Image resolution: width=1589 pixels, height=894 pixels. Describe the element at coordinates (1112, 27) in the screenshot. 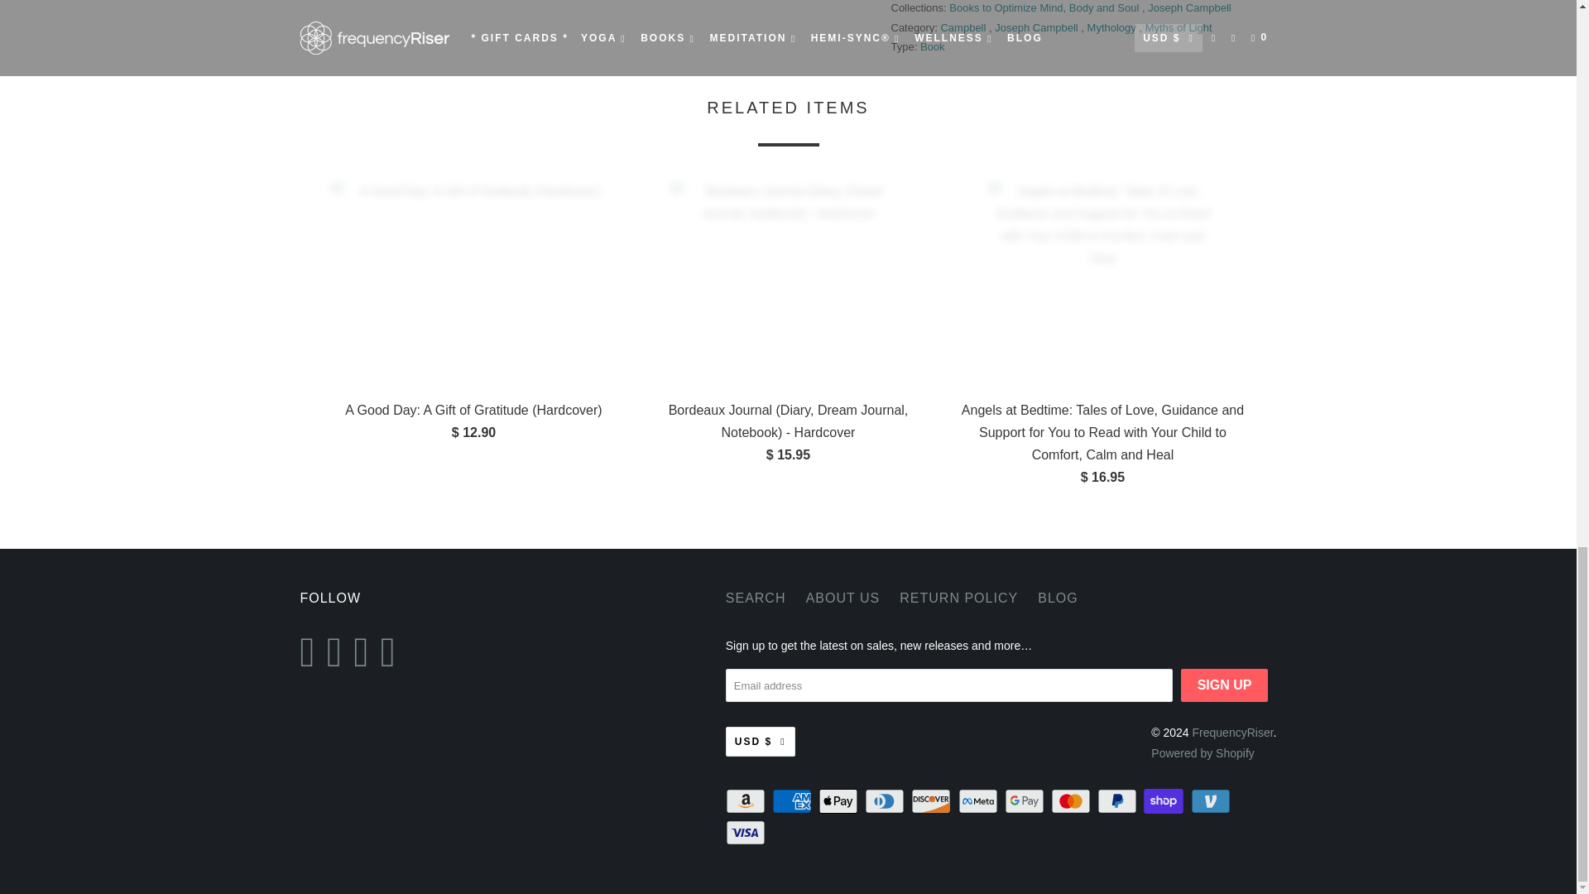

I see `Products tagged Mythology` at that location.